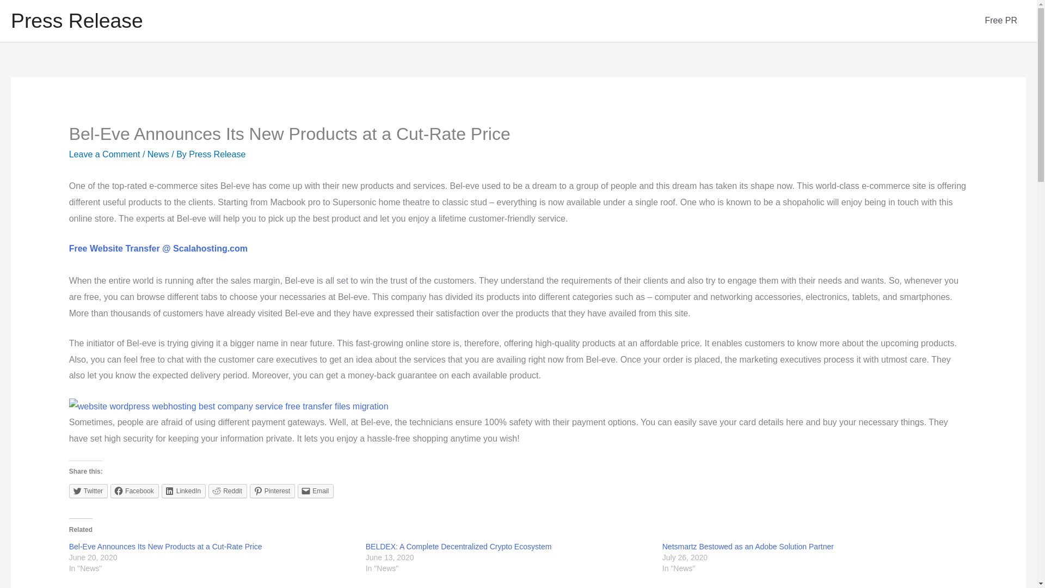  What do you see at coordinates (134, 491) in the screenshot?
I see `Facebook` at bounding box center [134, 491].